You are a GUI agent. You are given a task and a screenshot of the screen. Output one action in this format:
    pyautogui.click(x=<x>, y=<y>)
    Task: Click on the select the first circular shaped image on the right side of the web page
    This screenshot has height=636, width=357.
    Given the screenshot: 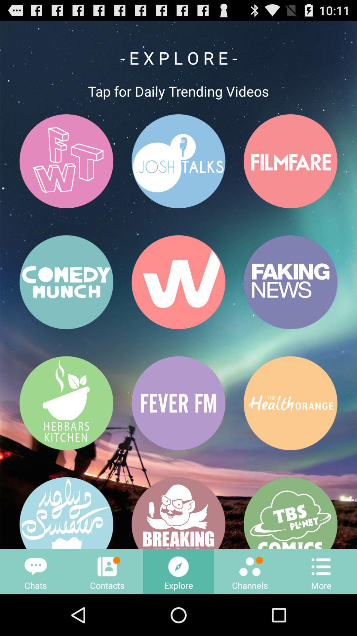 What is the action you would take?
    pyautogui.click(x=290, y=161)
    